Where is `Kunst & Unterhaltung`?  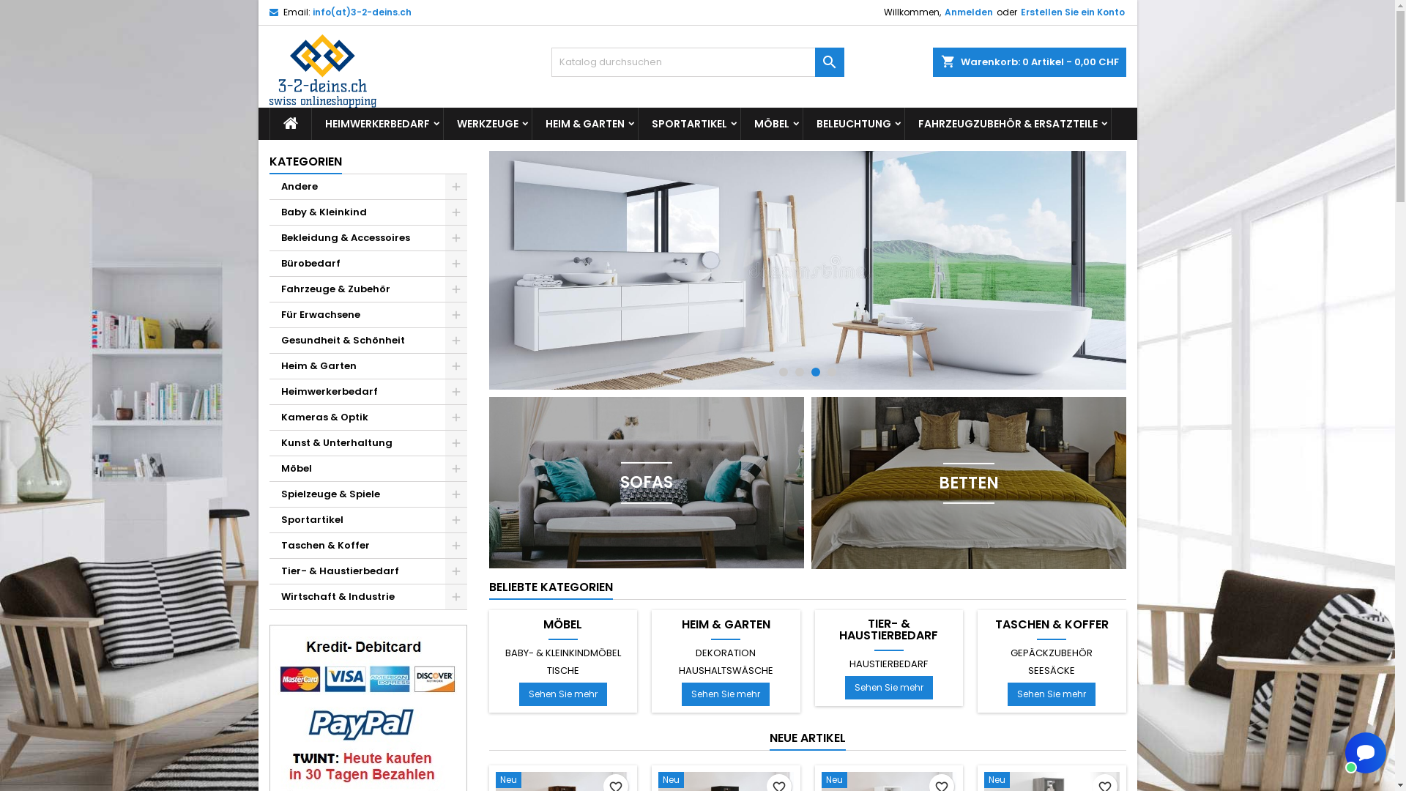 Kunst & Unterhaltung is located at coordinates (368, 444).